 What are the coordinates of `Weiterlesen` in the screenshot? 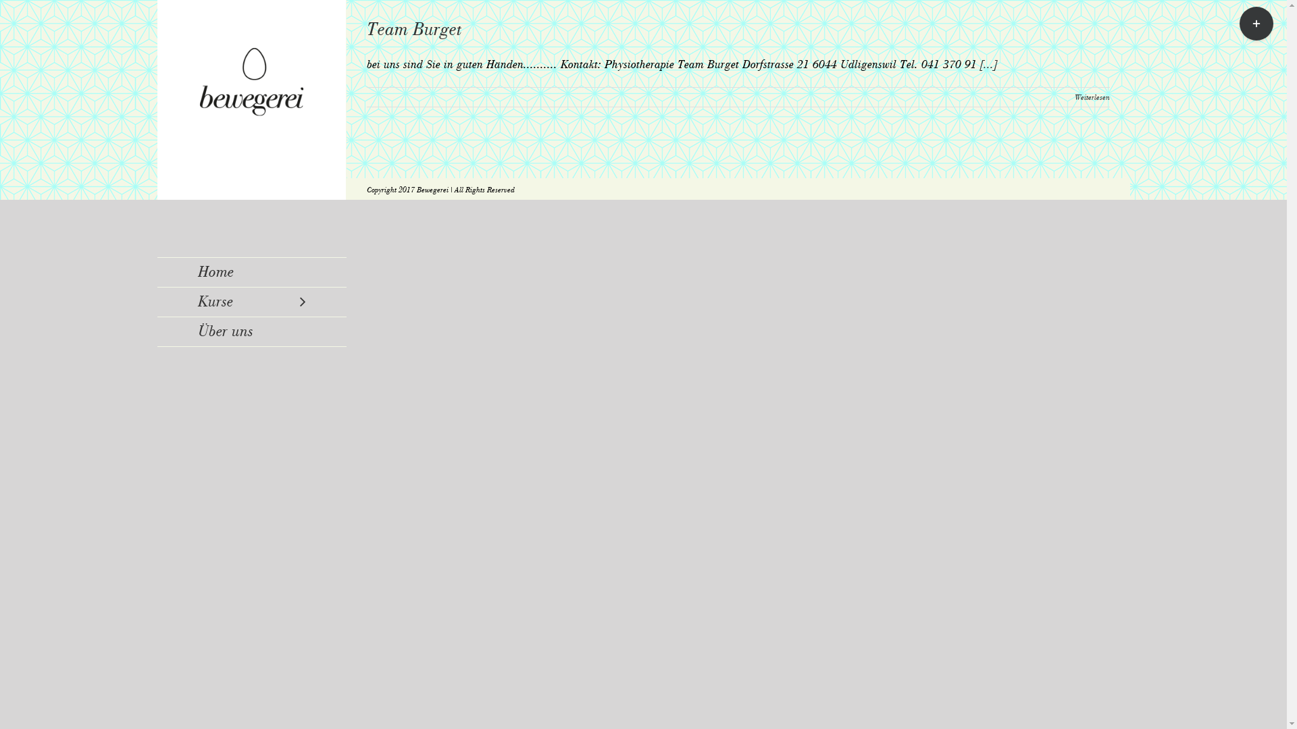 It's located at (1092, 97).